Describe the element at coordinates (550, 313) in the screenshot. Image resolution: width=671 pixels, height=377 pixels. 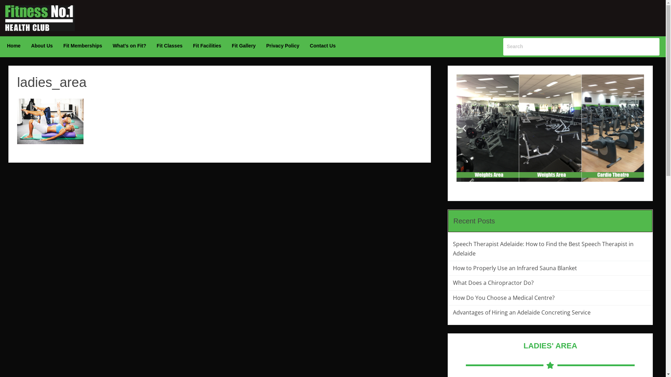
I see `Advantages of Hiring an Adelaide Concreting Service` at that location.